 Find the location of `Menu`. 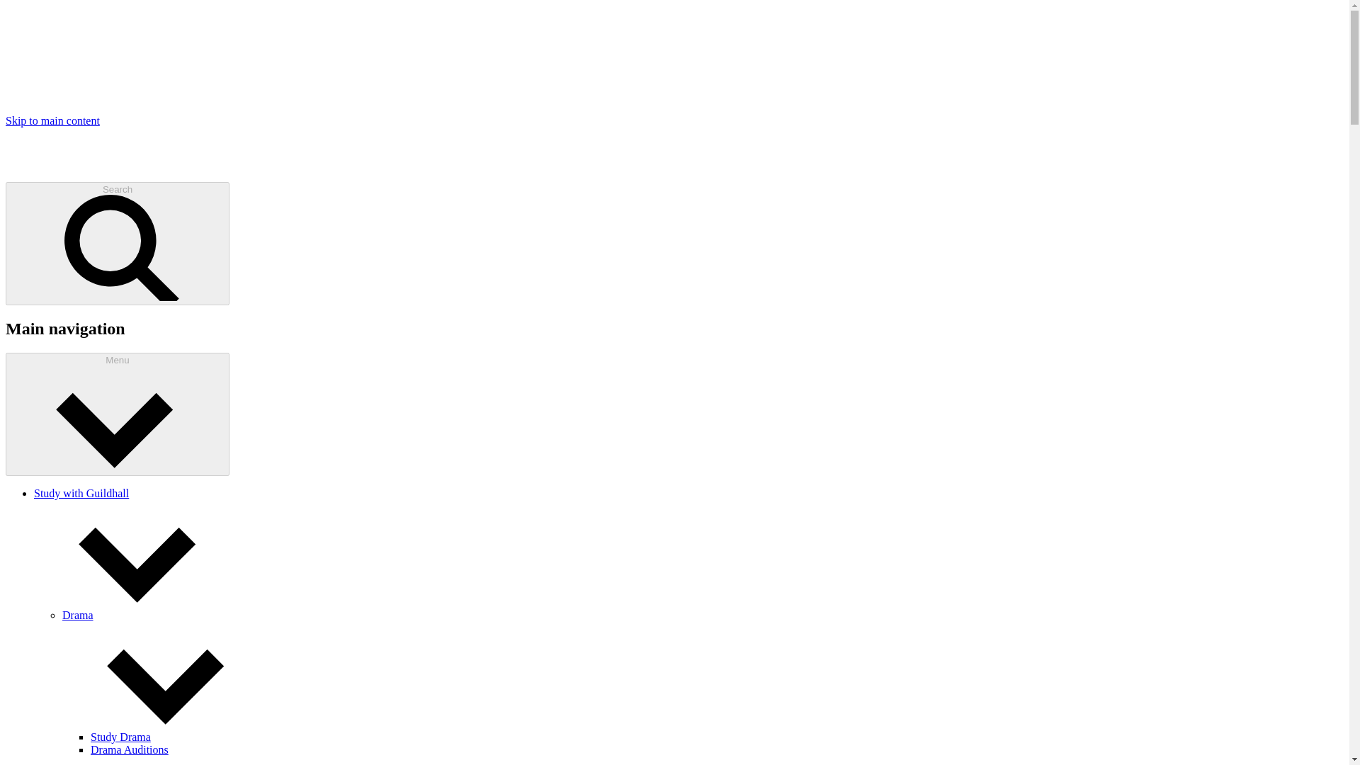

Menu is located at coordinates (118, 414).